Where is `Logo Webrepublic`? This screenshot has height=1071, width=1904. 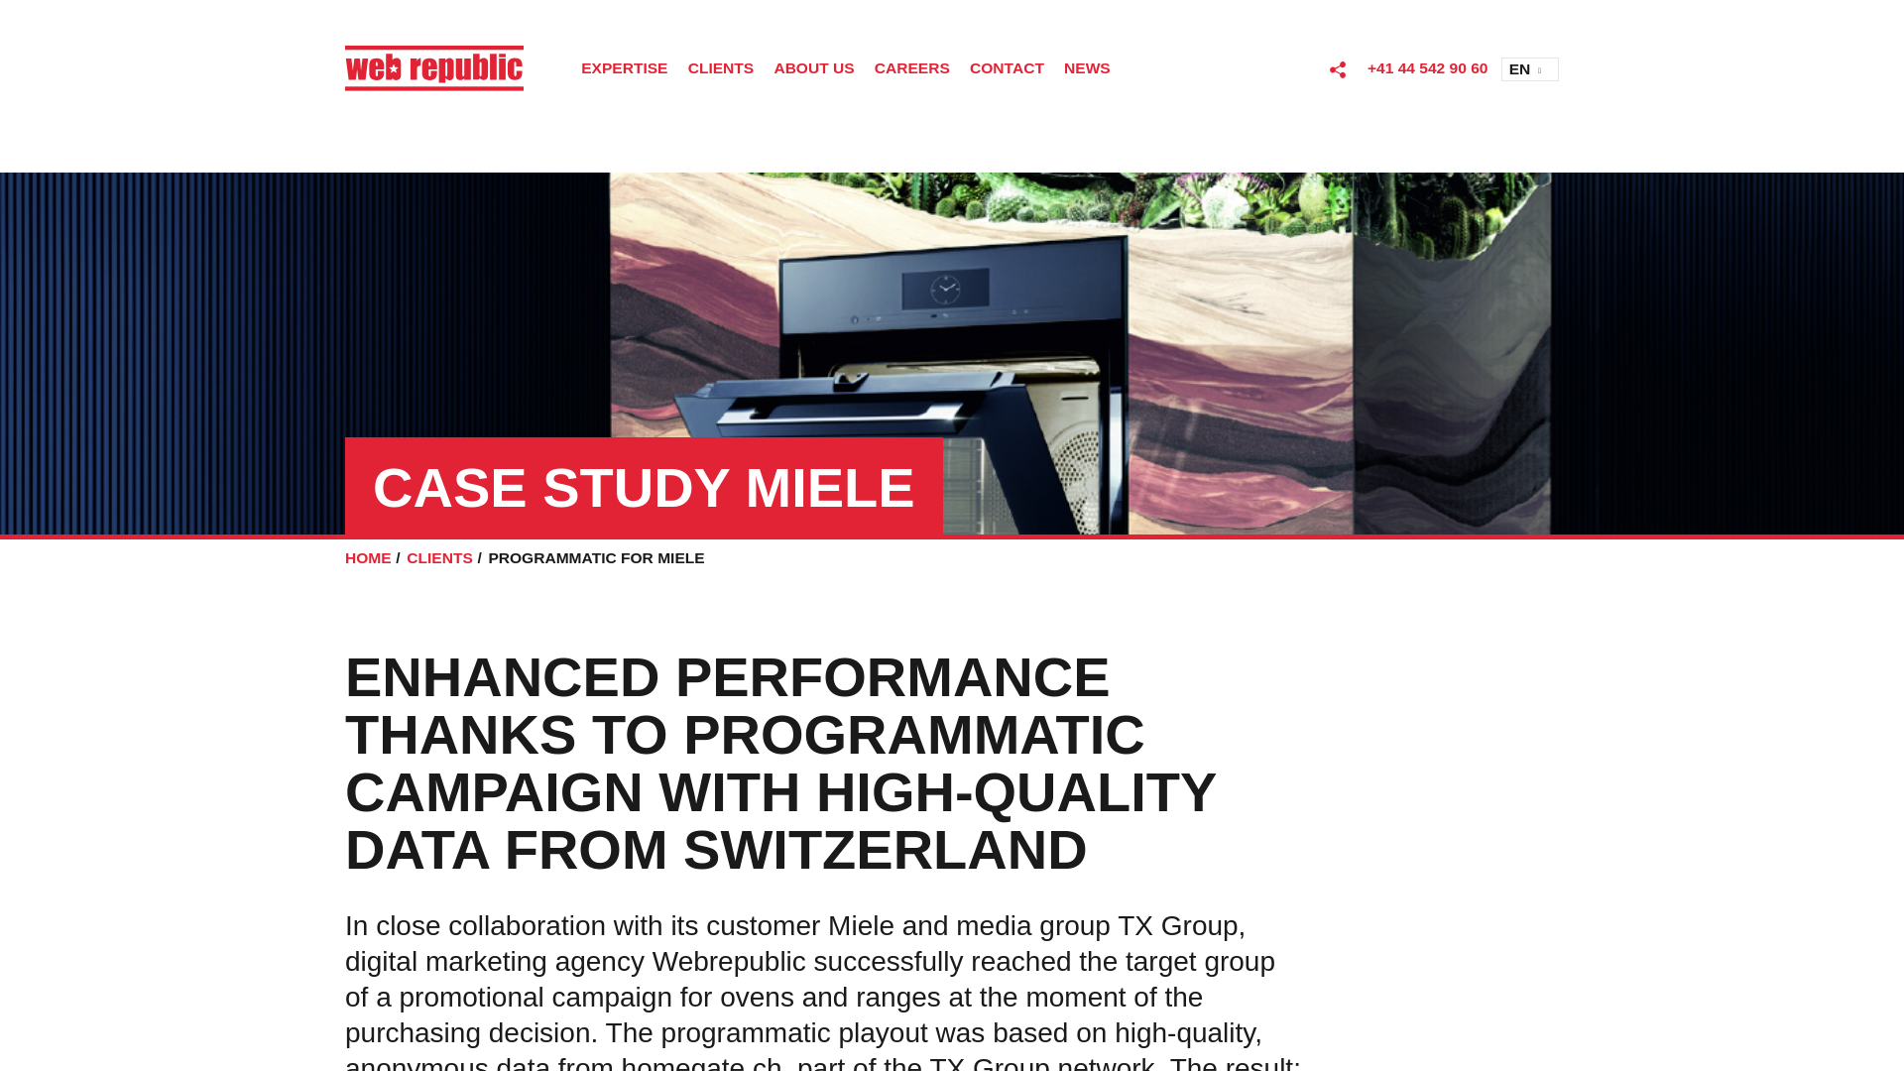
Logo Webrepublic is located at coordinates (434, 67).